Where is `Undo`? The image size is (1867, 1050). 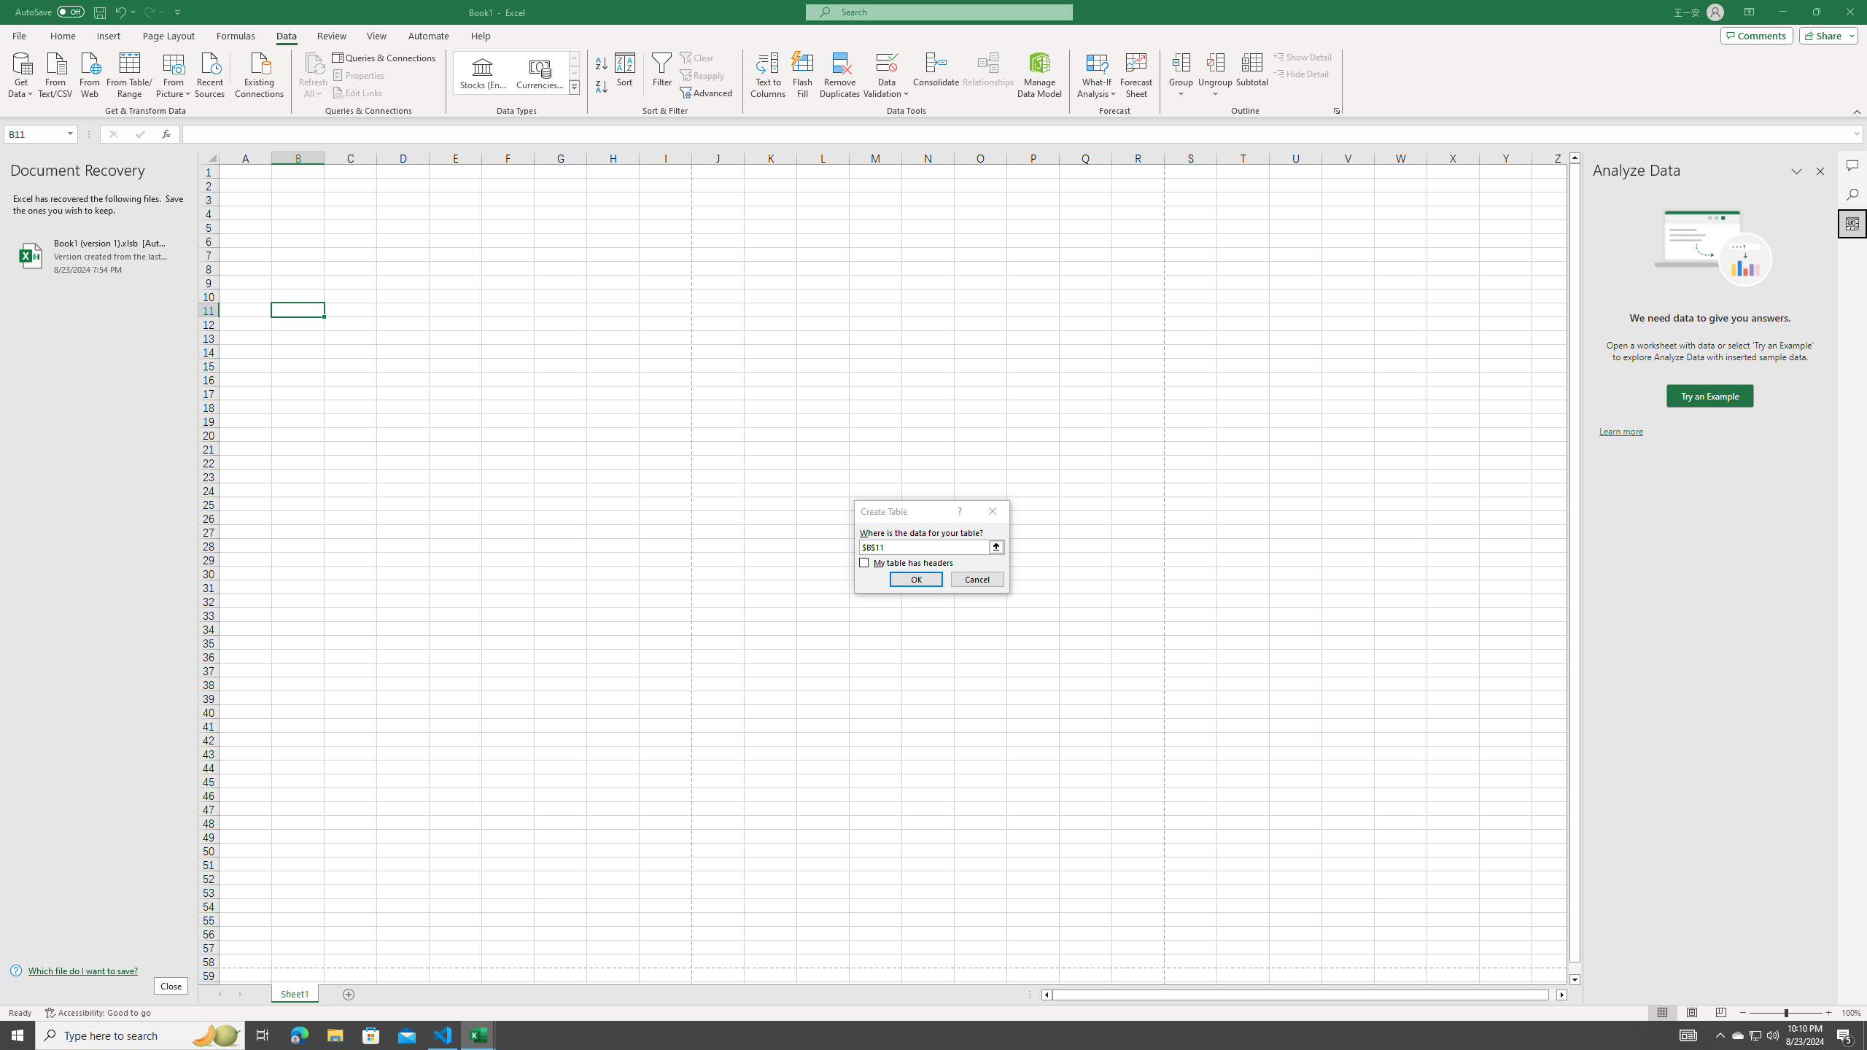 Undo is located at coordinates (124, 12).